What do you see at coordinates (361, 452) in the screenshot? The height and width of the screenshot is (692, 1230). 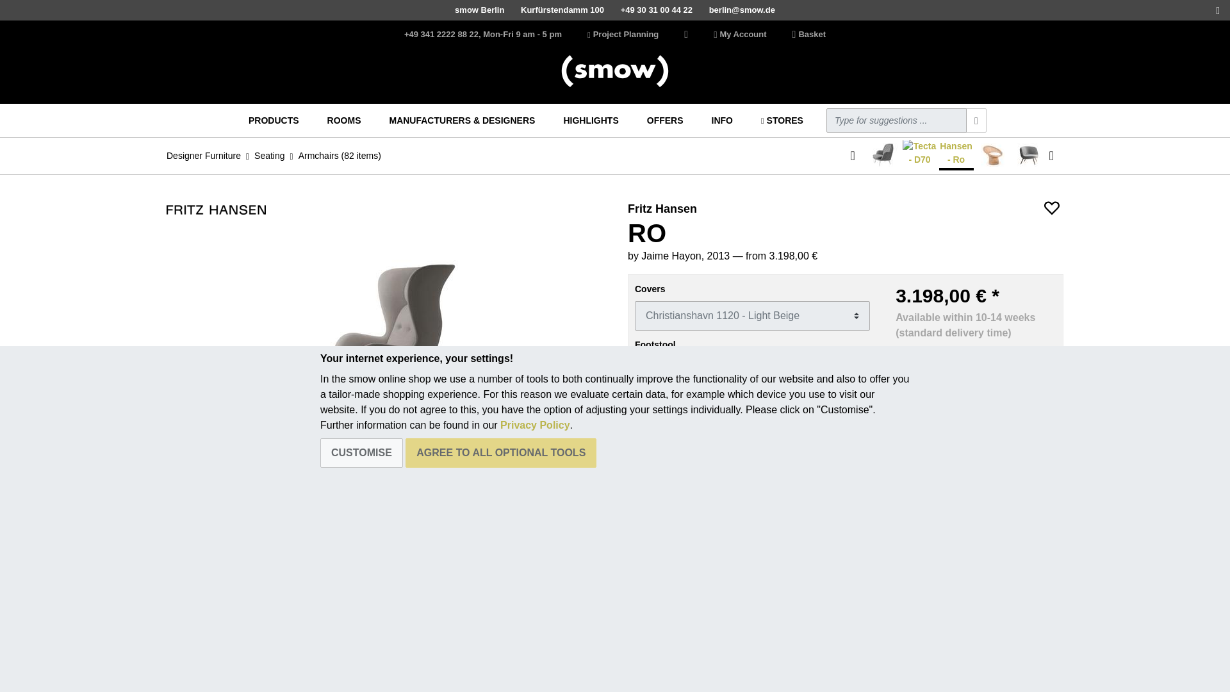 I see `CUSTOMISE` at bounding box center [361, 452].